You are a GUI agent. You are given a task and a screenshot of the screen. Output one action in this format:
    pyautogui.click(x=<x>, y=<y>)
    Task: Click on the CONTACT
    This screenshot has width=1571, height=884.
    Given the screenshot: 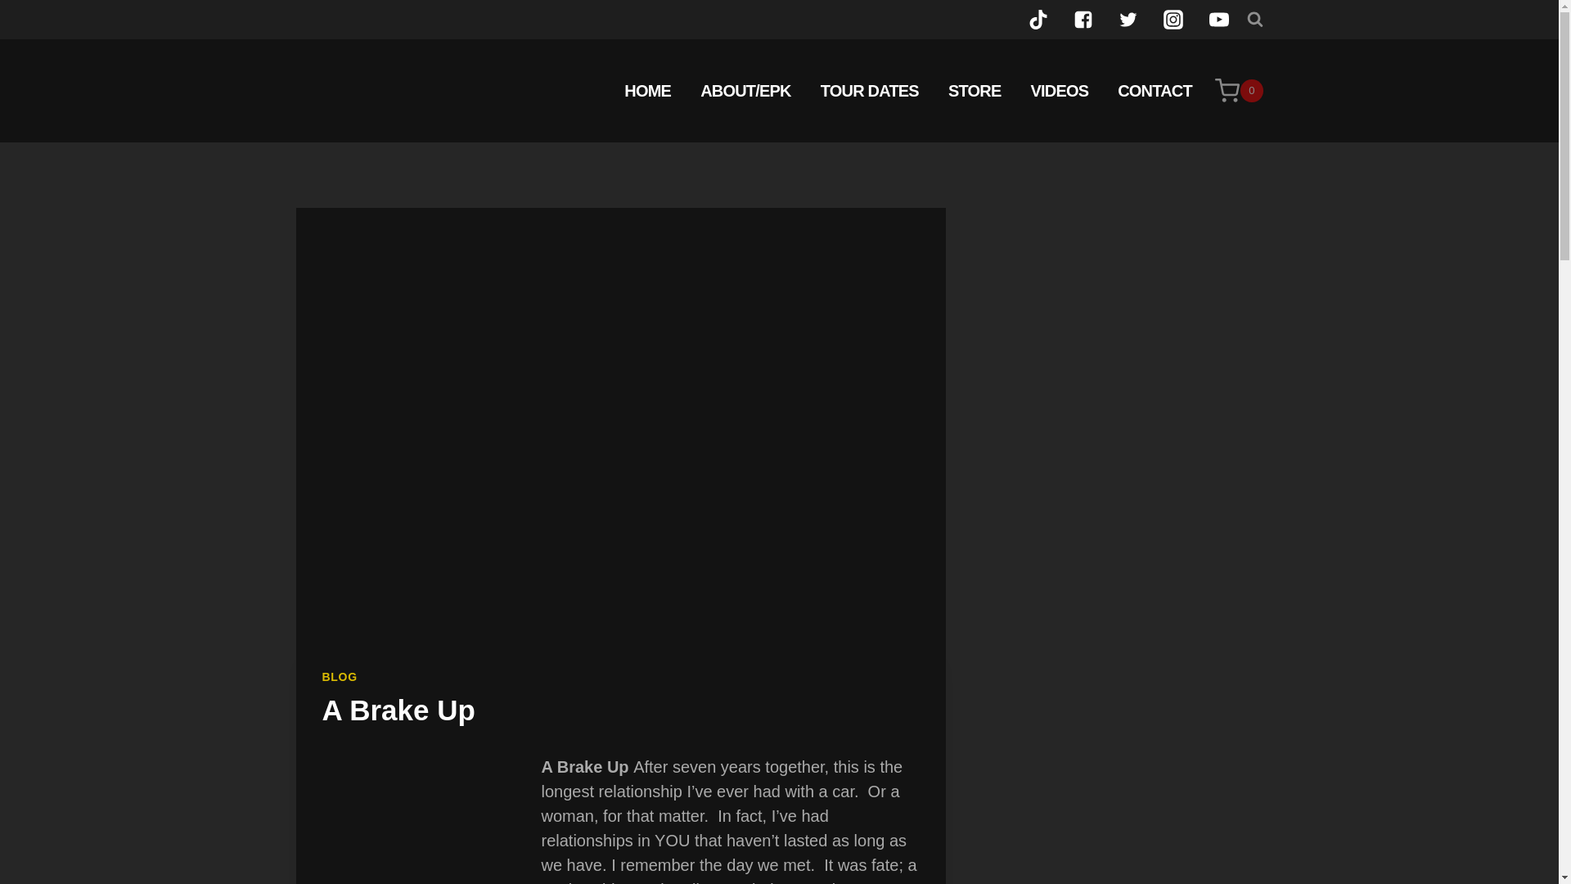 What is the action you would take?
    pyautogui.click(x=1154, y=90)
    